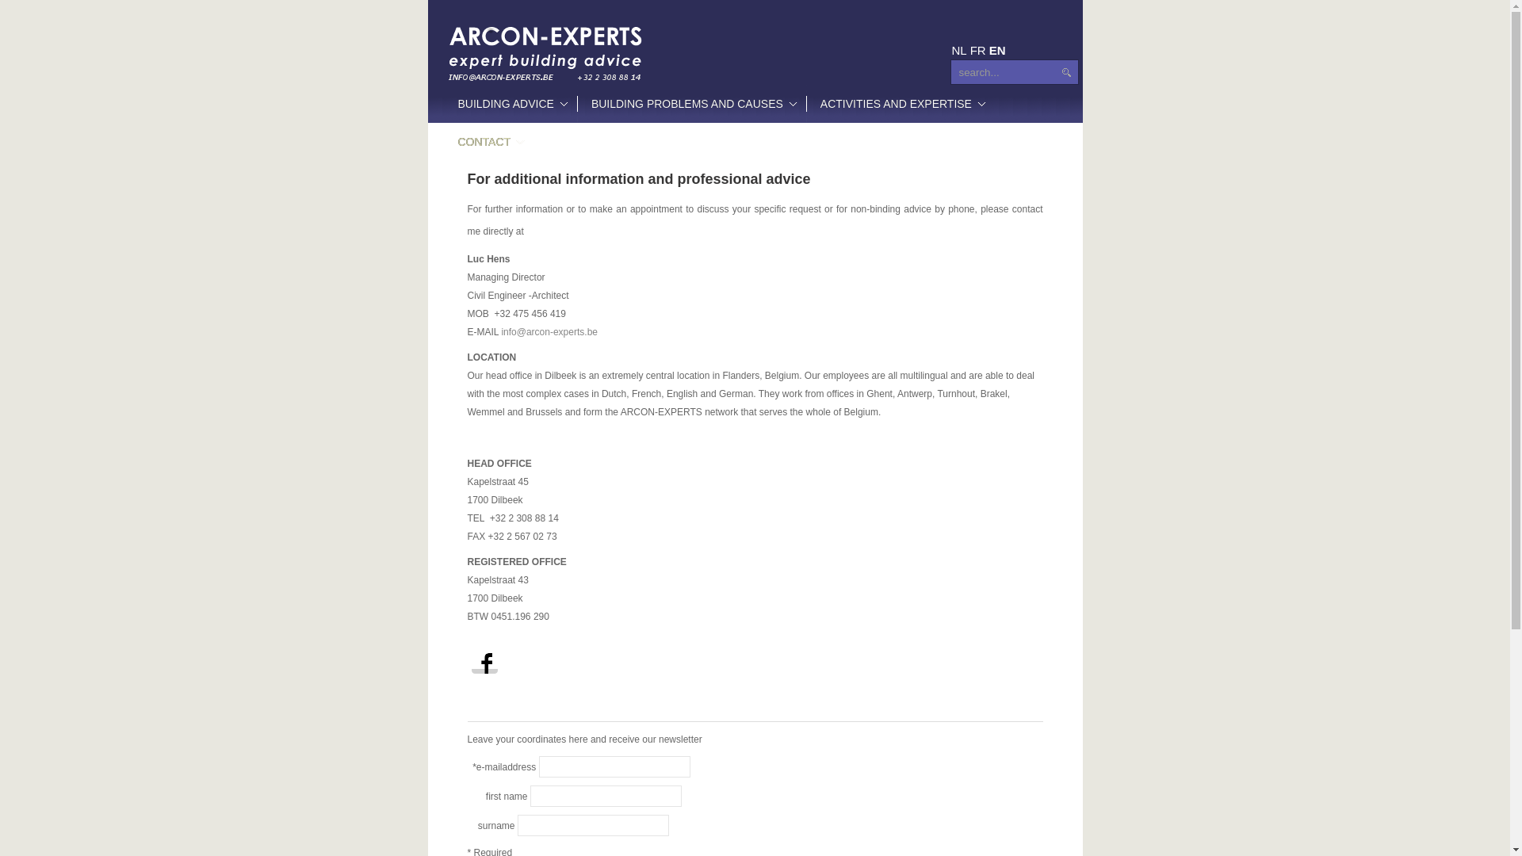  What do you see at coordinates (549, 332) in the screenshot?
I see `info@arcon-experts.be` at bounding box center [549, 332].